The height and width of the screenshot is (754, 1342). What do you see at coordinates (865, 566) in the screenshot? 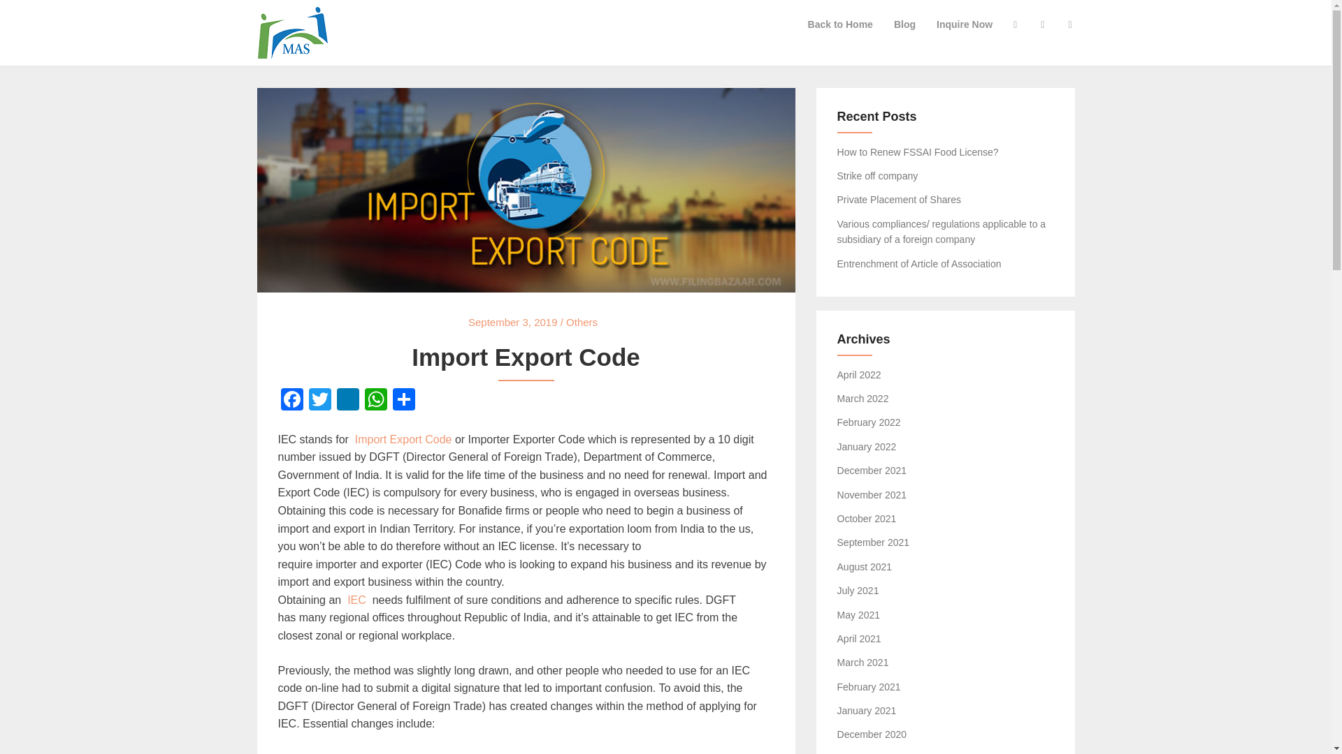
I see `August 2021` at bounding box center [865, 566].